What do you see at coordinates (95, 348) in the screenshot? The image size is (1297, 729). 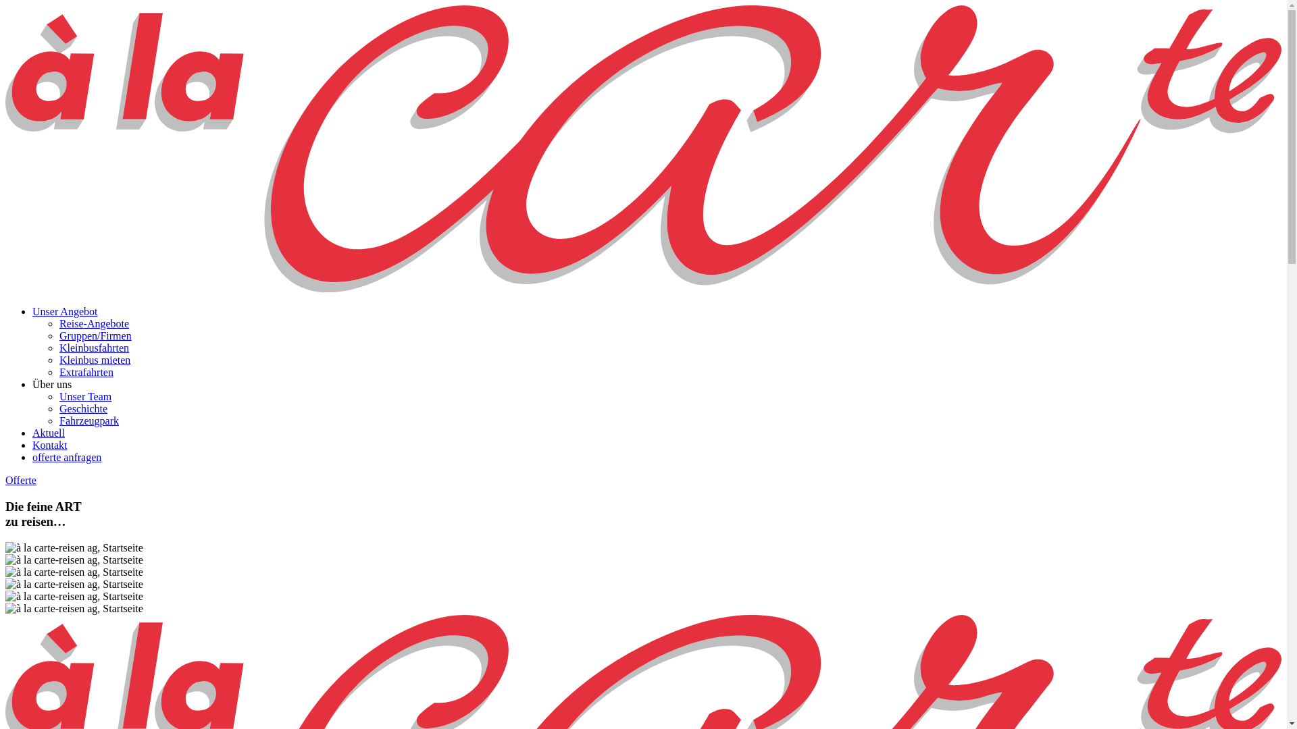 I see `Kleinbusfahrten` at bounding box center [95, 348].